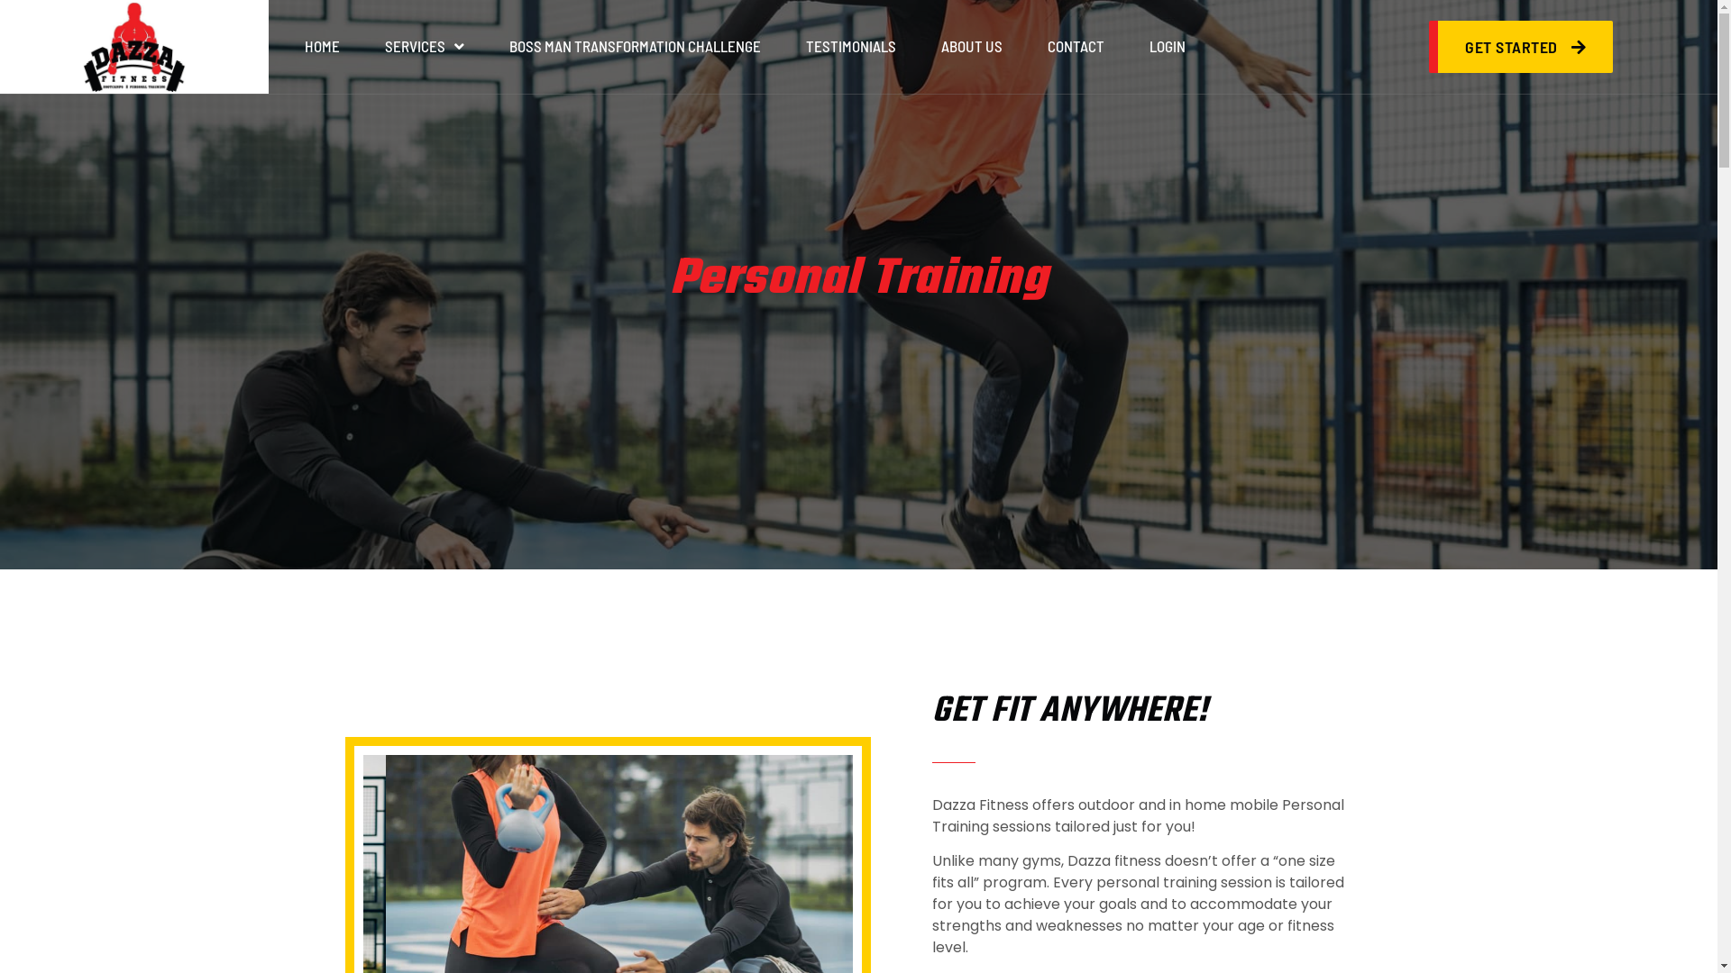  I want to click on ABOUT US, so click(972, 47).